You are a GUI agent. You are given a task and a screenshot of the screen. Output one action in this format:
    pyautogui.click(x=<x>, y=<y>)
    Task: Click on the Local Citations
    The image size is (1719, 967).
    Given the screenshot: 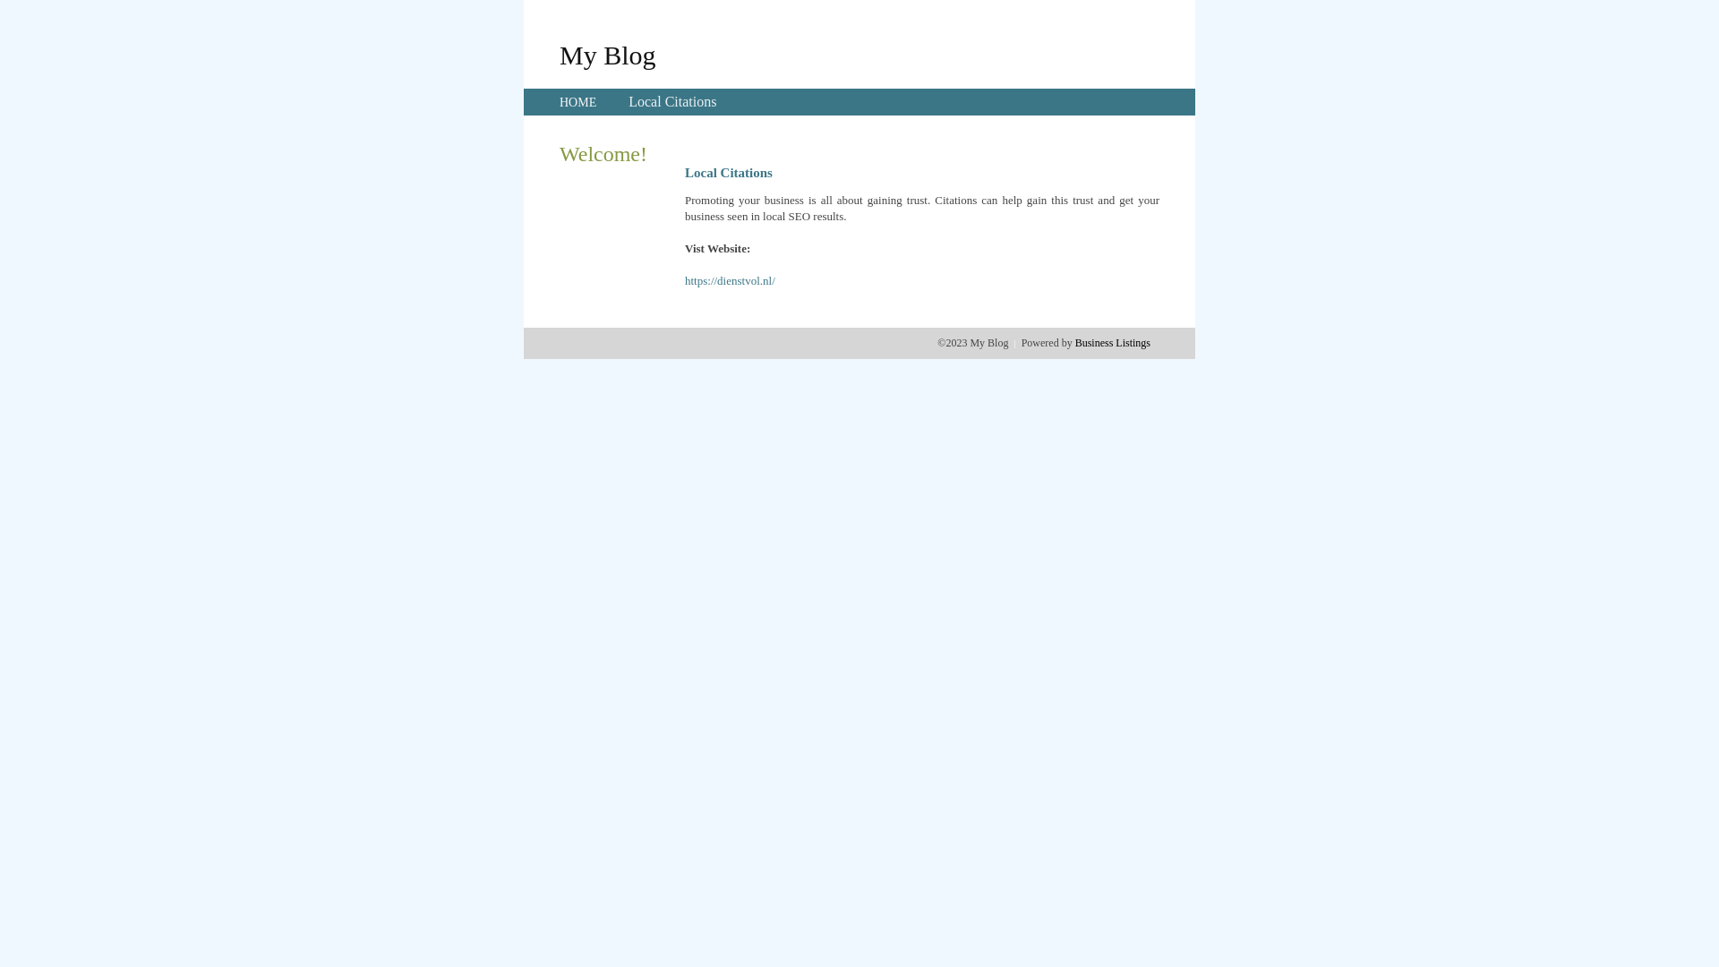 What is the action you would take?
    pyautogui.click(x=672, y=102)
    